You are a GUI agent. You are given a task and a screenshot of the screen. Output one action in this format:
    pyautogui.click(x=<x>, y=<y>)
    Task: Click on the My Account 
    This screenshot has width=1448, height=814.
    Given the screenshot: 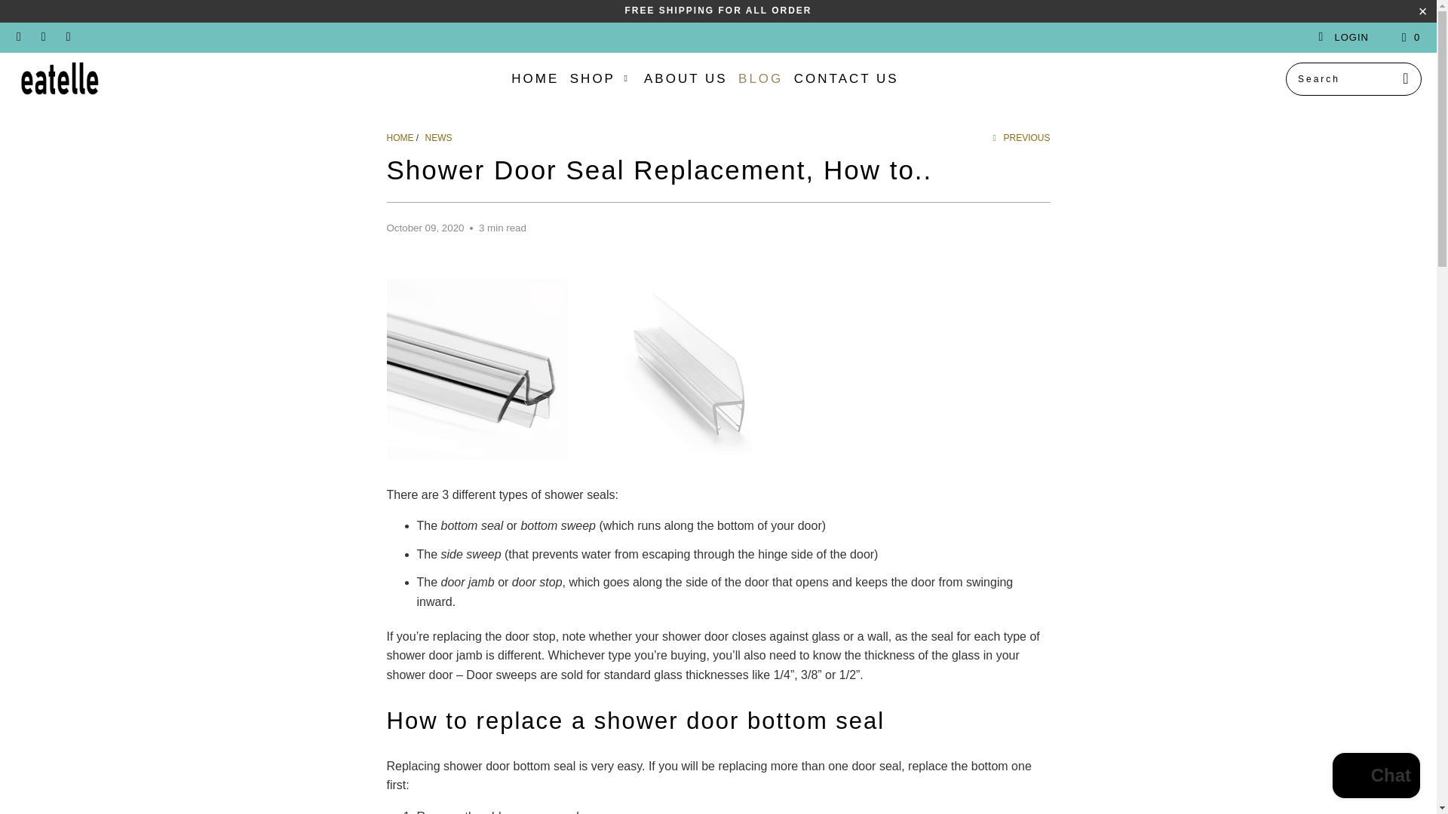 What is the action you would take?
    pyautogui.click(x=1342, y=38)
    